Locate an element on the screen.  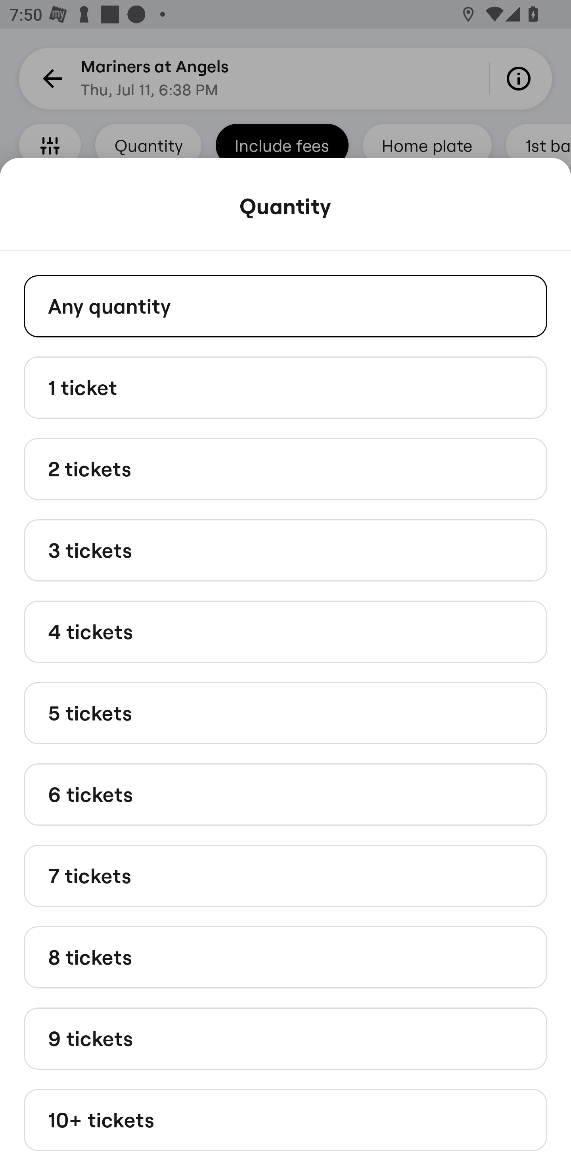
3 tickets is located at coordinates (285, 550).